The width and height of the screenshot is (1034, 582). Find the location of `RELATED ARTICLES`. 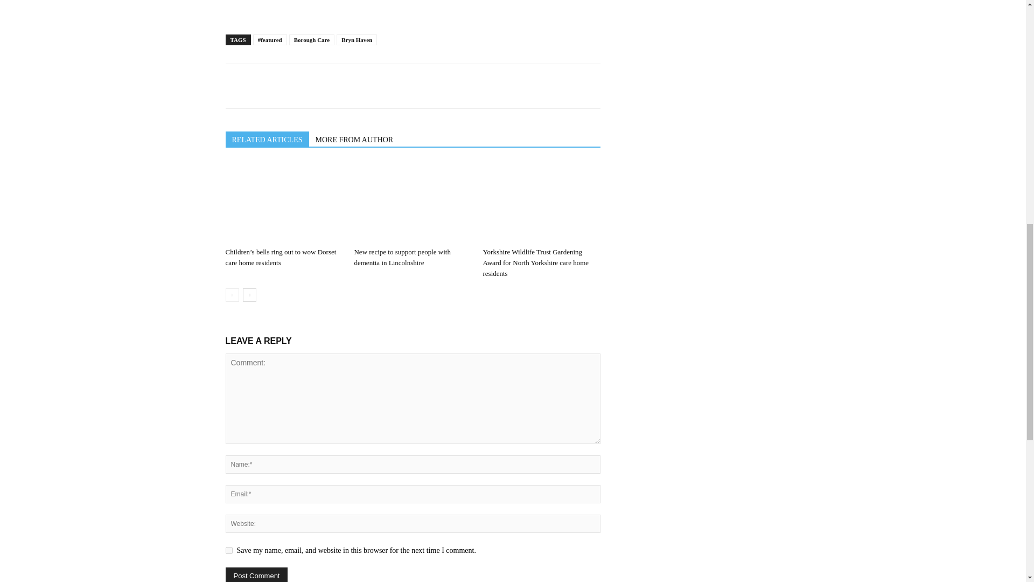

RELATED ARTICLES is located at coordinates (267, 139).